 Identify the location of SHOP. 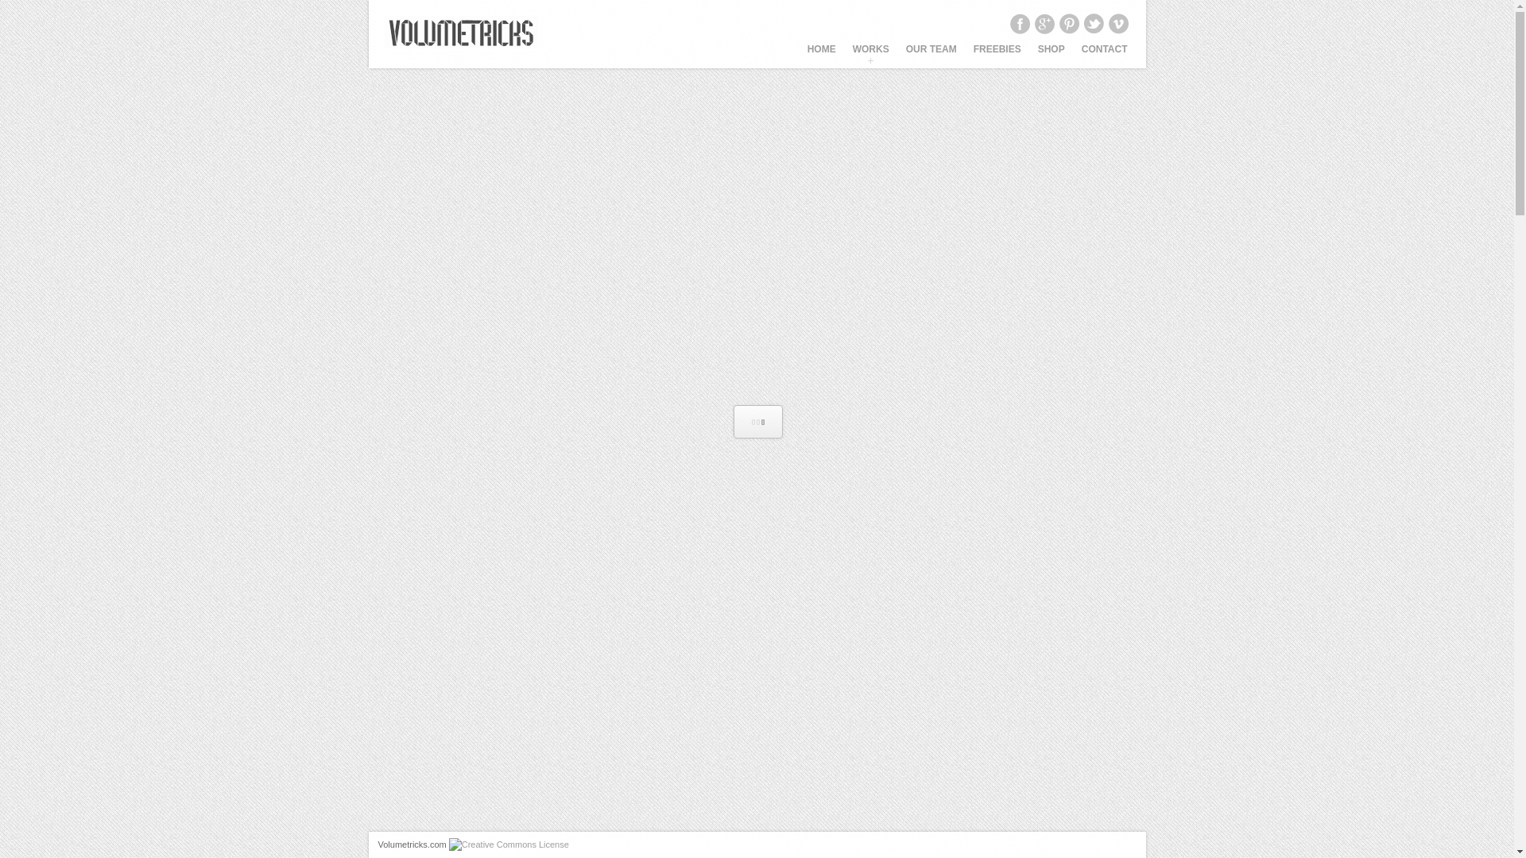
(1051, 55).